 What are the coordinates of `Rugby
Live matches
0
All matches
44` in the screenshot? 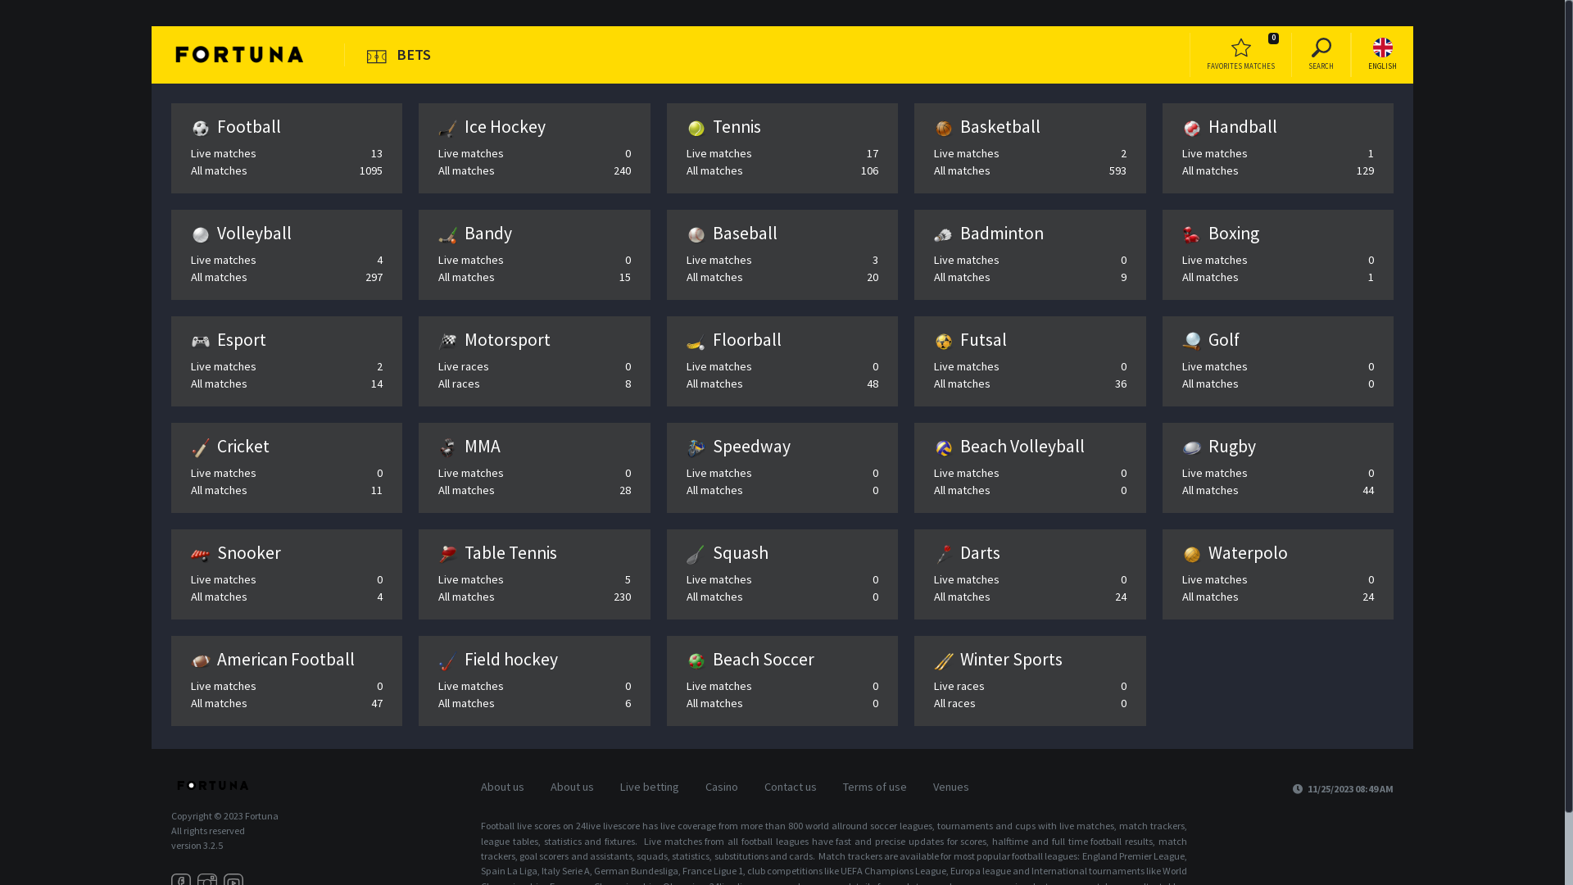 It's located at (1278, 468).